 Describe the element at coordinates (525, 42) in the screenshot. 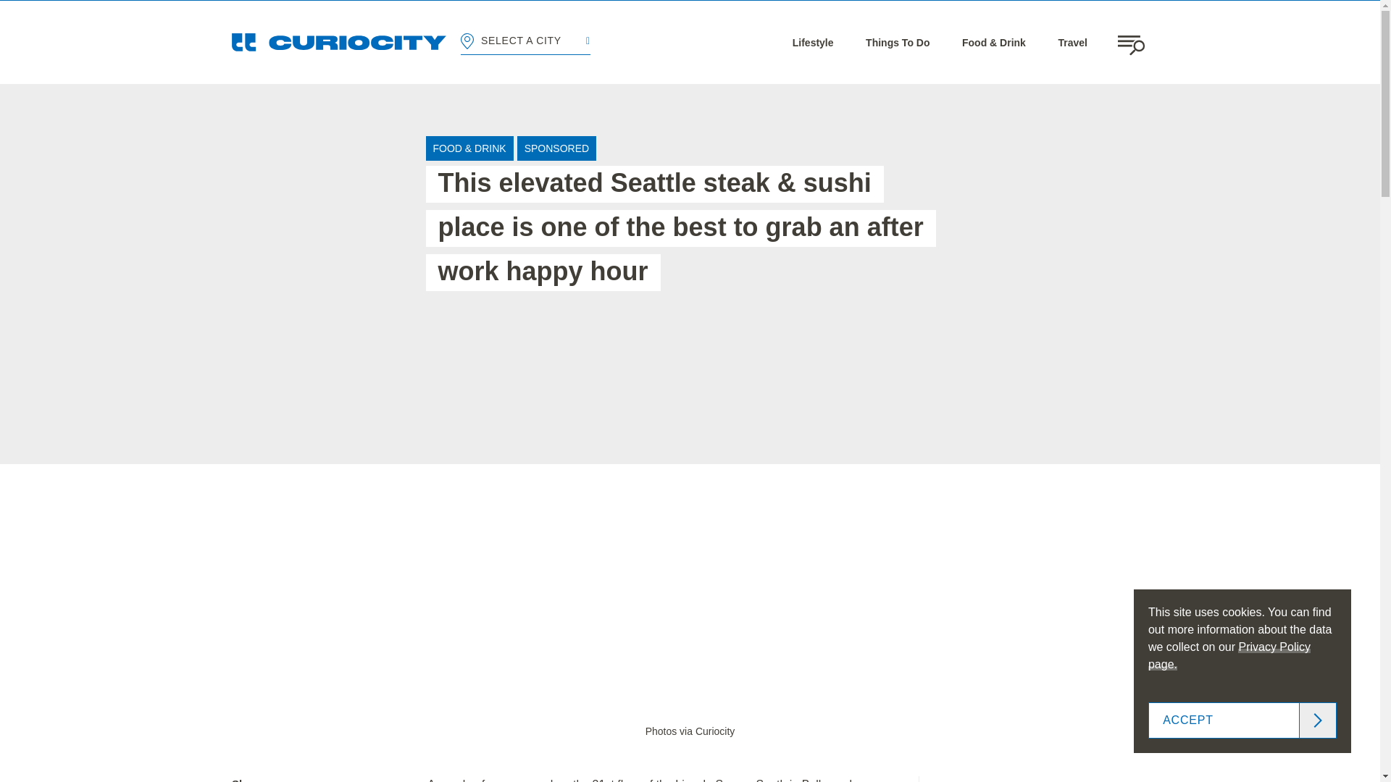

I see `SELECT A CITY` at that location.